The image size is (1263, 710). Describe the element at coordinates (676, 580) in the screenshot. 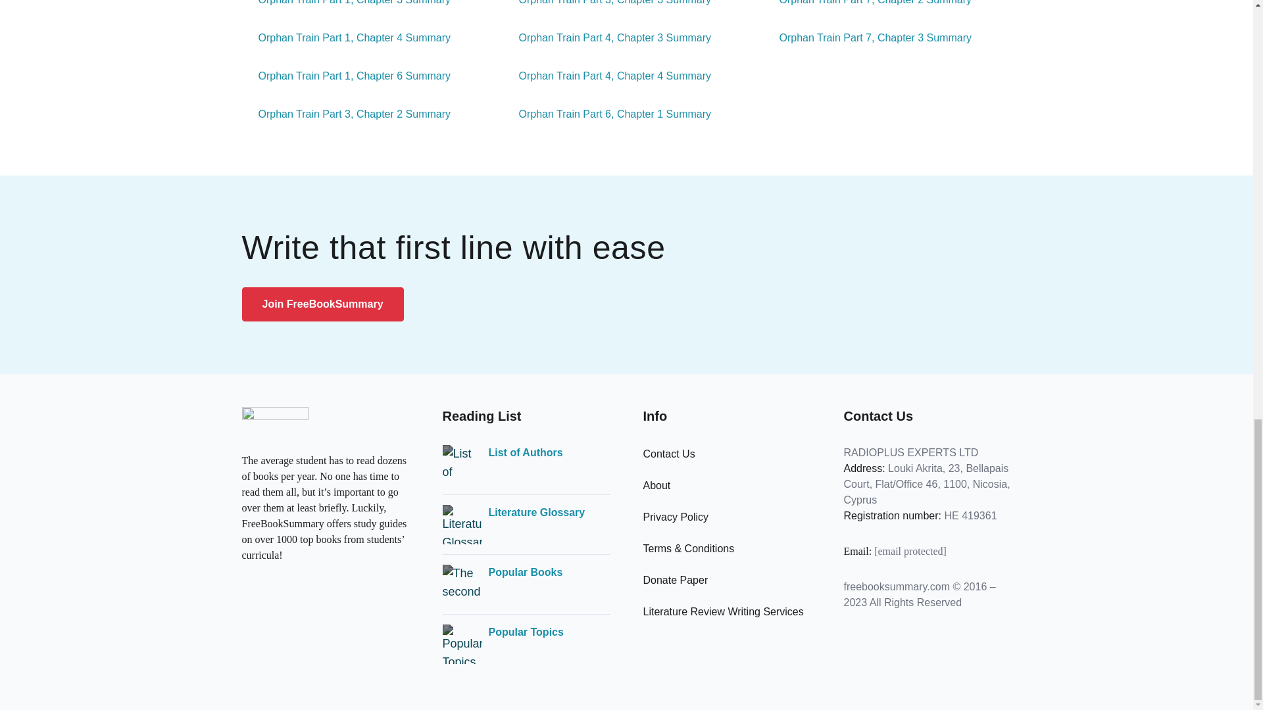

I see `Donate Paper` at that location.